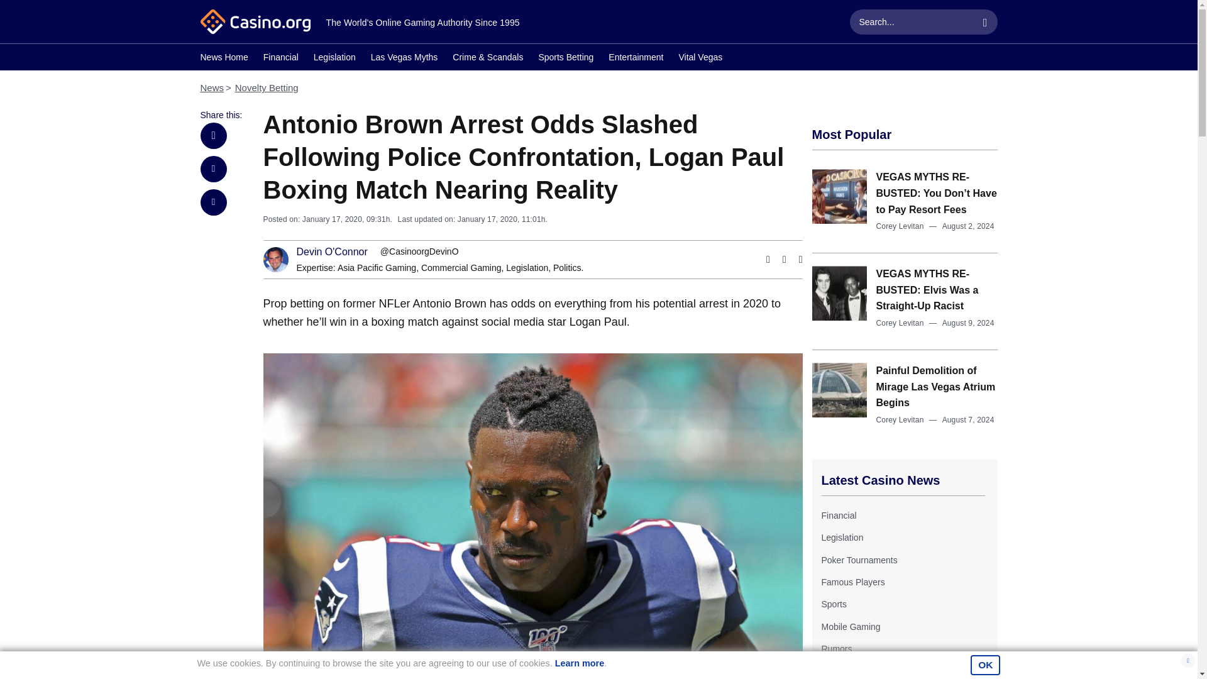 The width and height of the screenshot is (1207, 679). What do you see at coordinates (280, 58) in the screenshot?
I see `Financial` at bounding box center [280, 58].